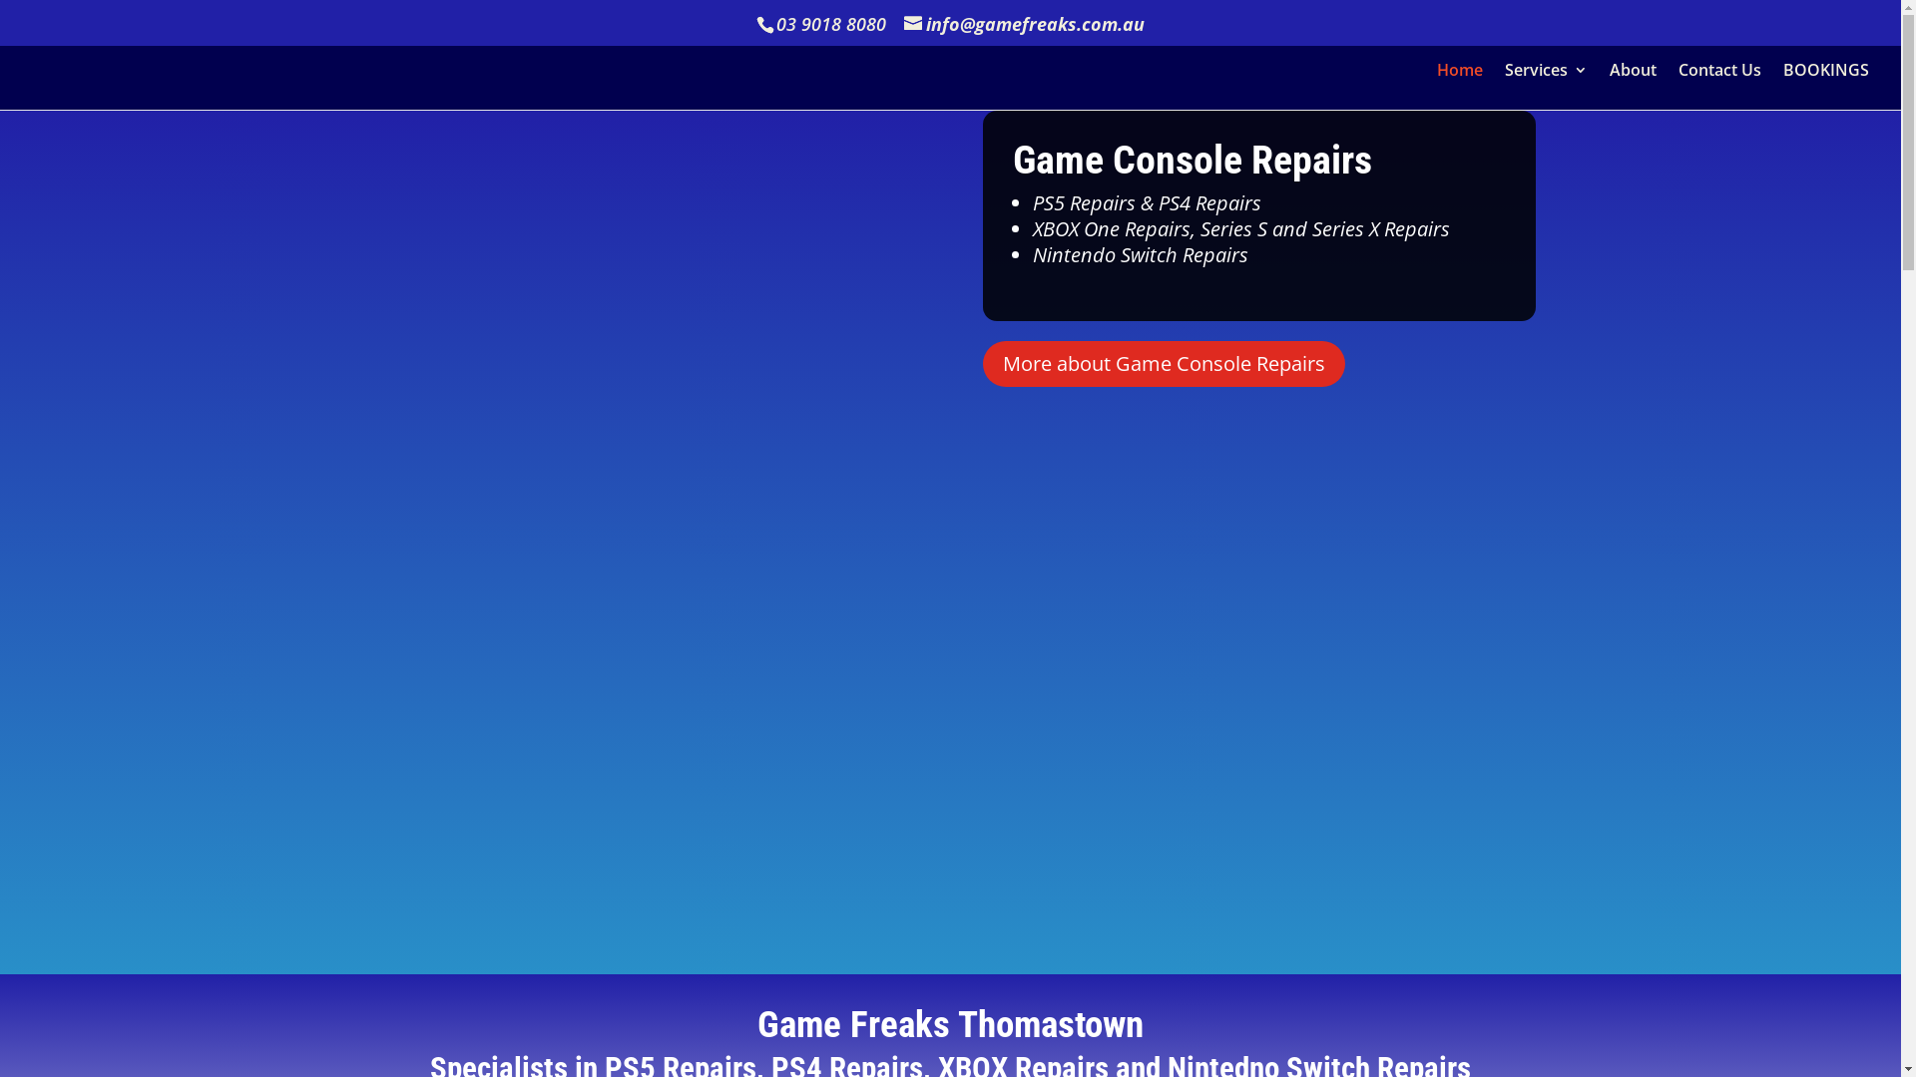 The image size is (1916, 1077). I want to click on Contact Us, so click(1720, 86).